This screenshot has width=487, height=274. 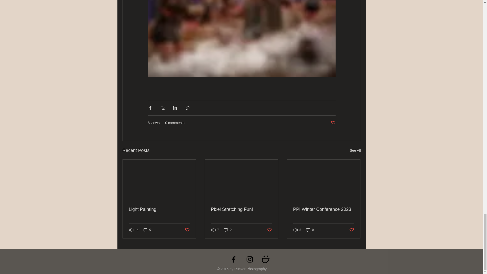 What do you see at coordinates (269, 230) in the screenshot?
I see `Post not marked as liked` at bounding box center [269, 230].